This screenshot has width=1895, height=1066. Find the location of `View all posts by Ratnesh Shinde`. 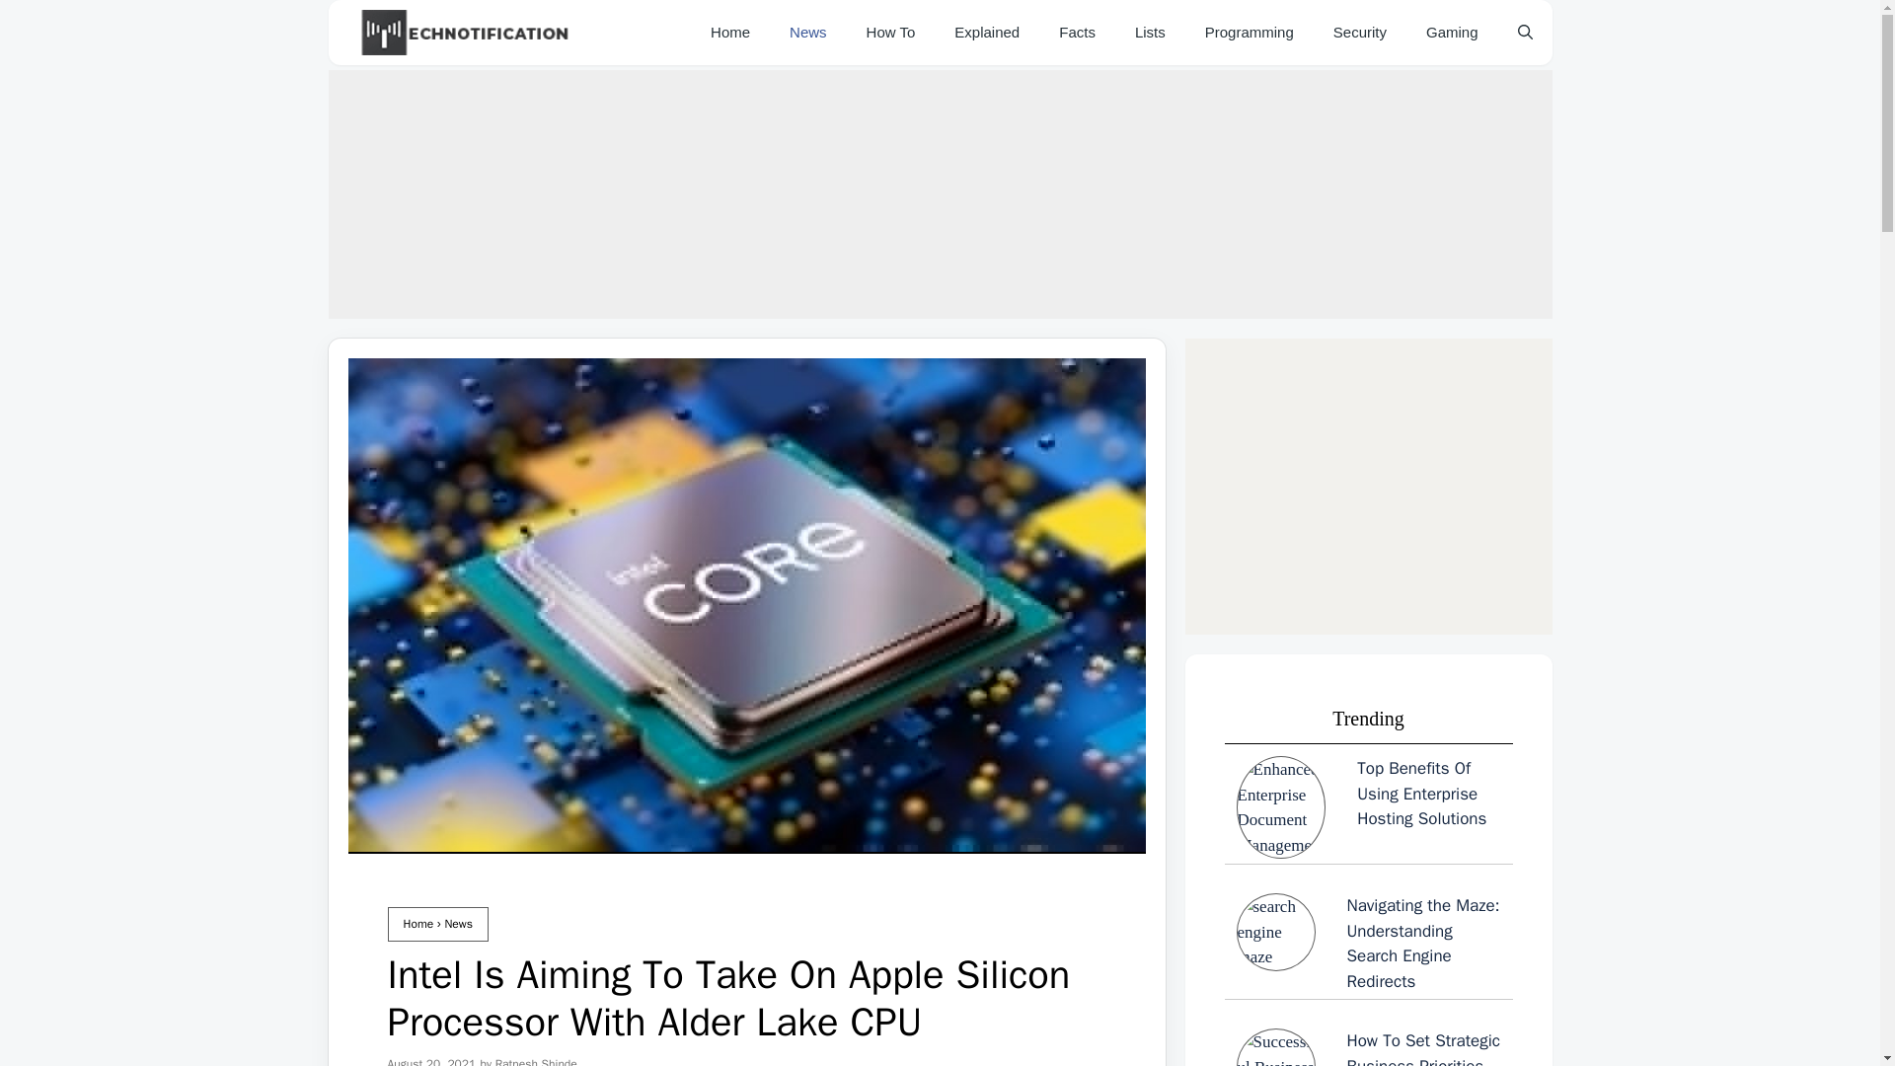

View all posts by Ratnesh Shinde is located at coordinates (536, 1061).